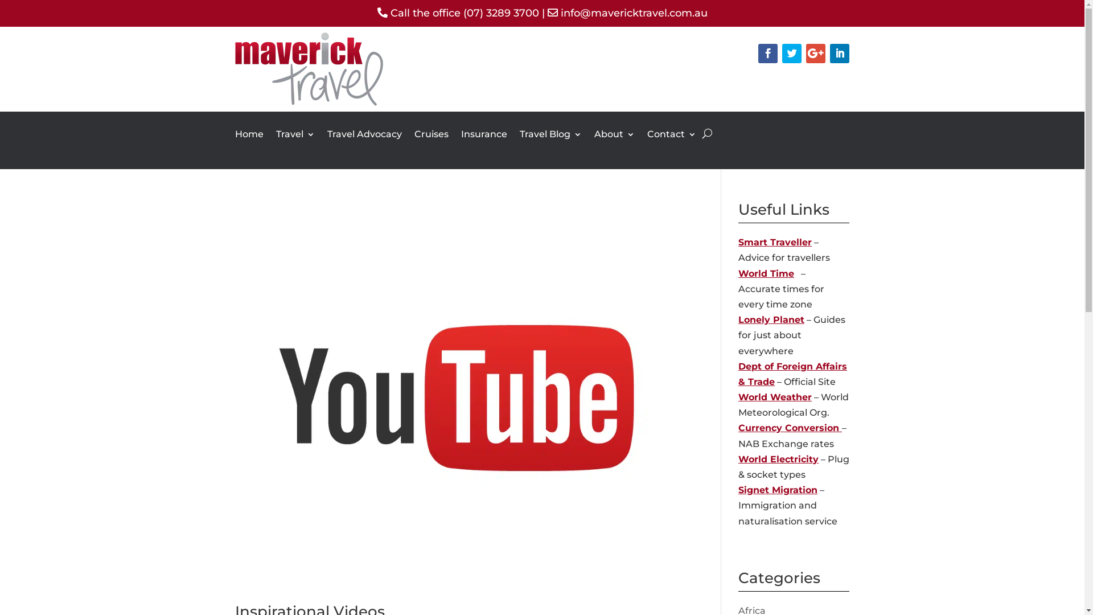 The image size is (1093, 615). What do you see at coordinates (840, 54) in the screenshot?
I see `Follow on LinkedIn` at bounding box center [840, 54].